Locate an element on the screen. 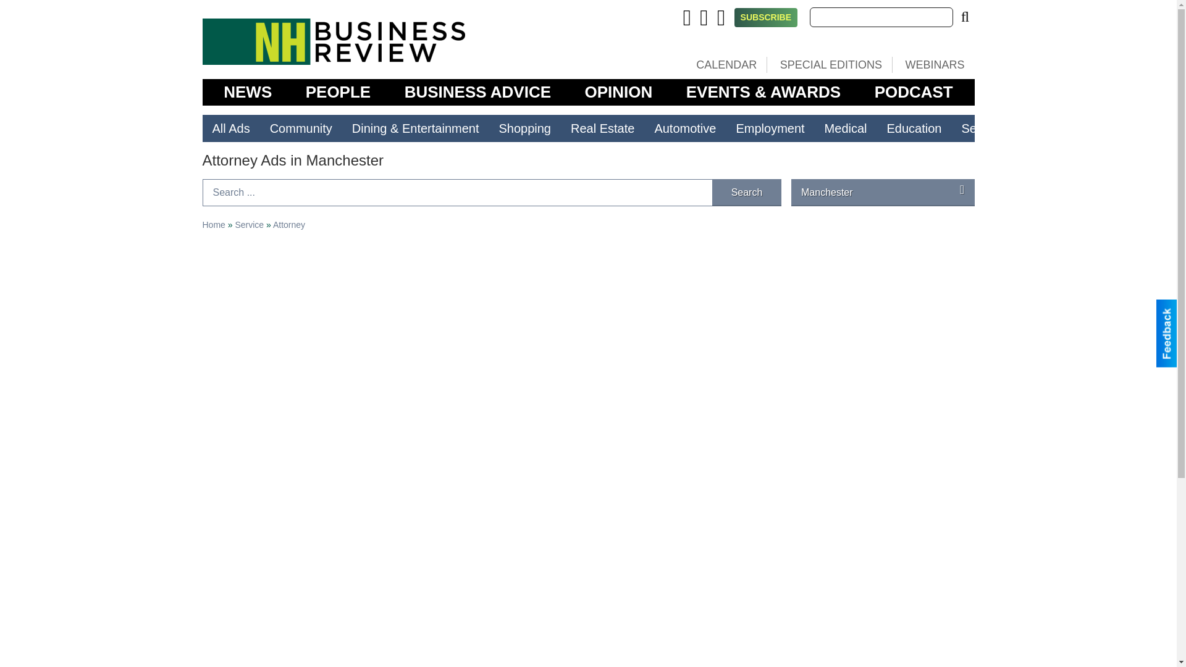 The height and width of the screenshot is (667, 1186). NEWS is located at coordinates (247, 92).